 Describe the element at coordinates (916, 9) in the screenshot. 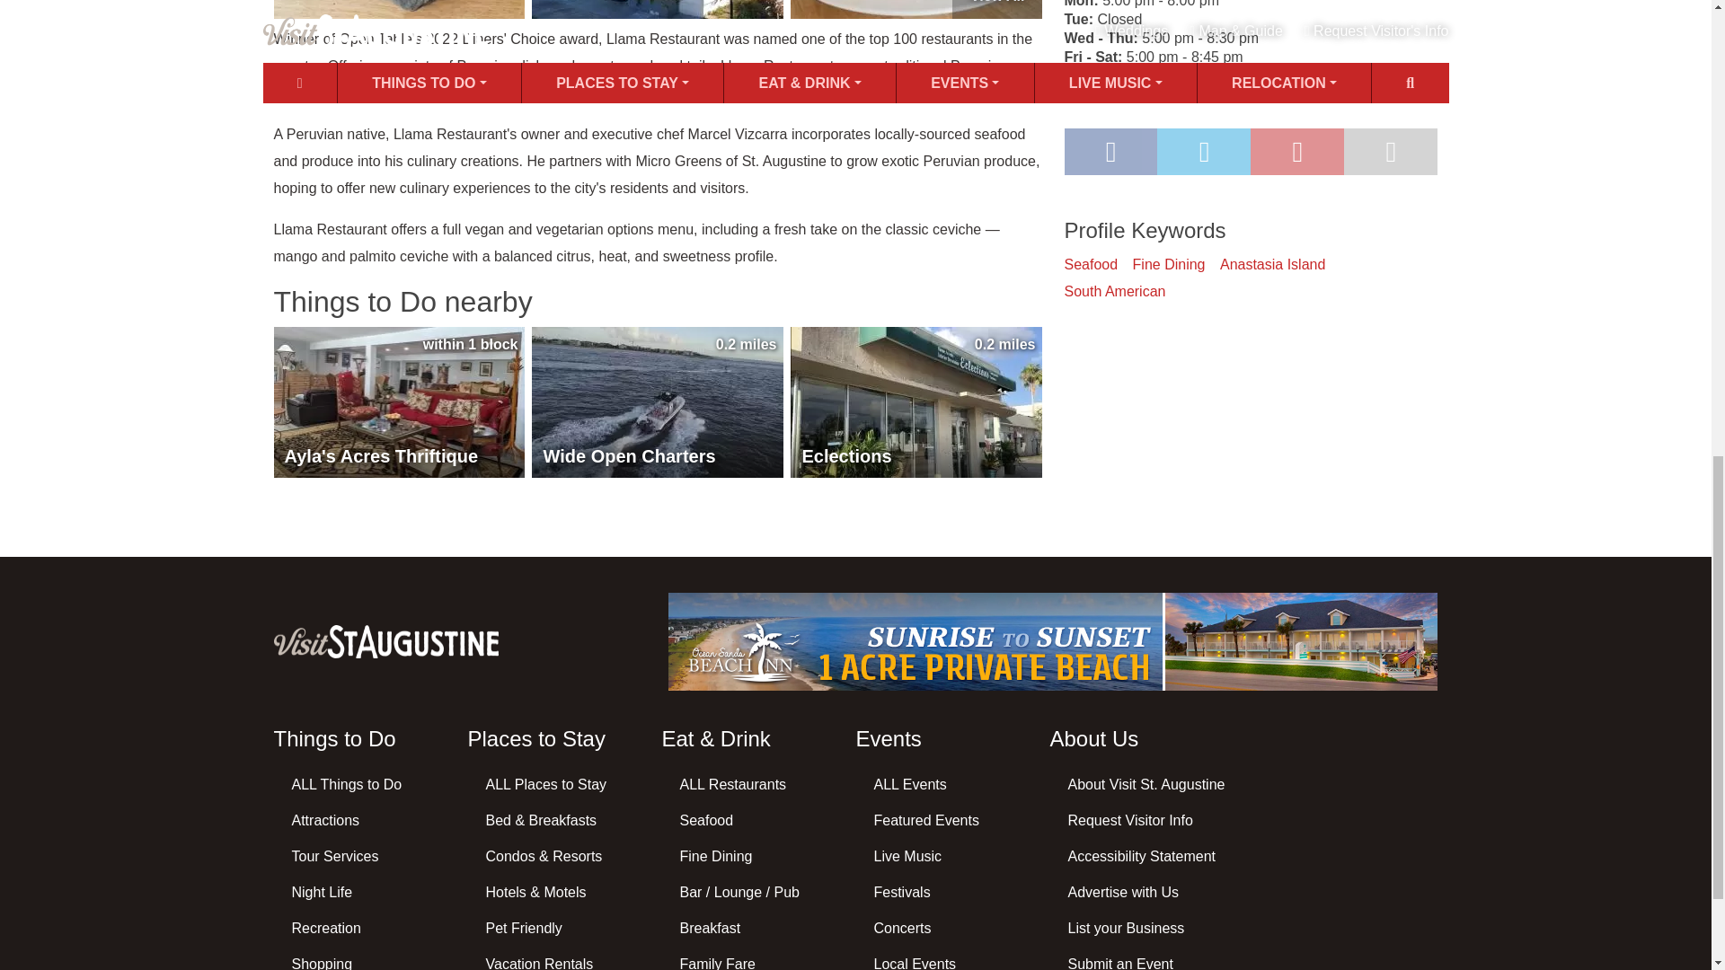

I see `Ceviche is a popular dish at Llama Restaurant.` at that location.